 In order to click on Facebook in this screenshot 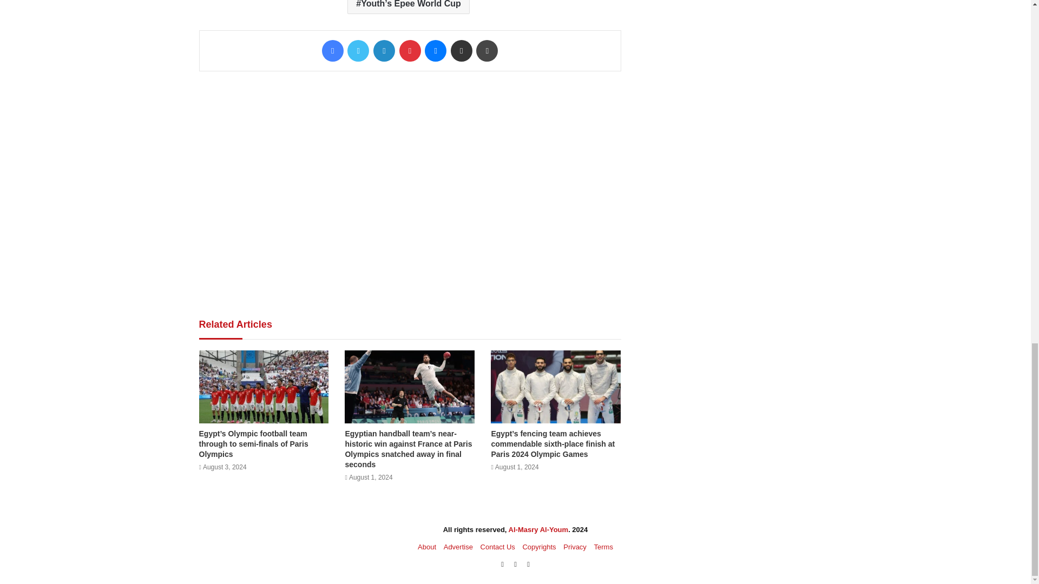, I will do `click(333, 51)`.